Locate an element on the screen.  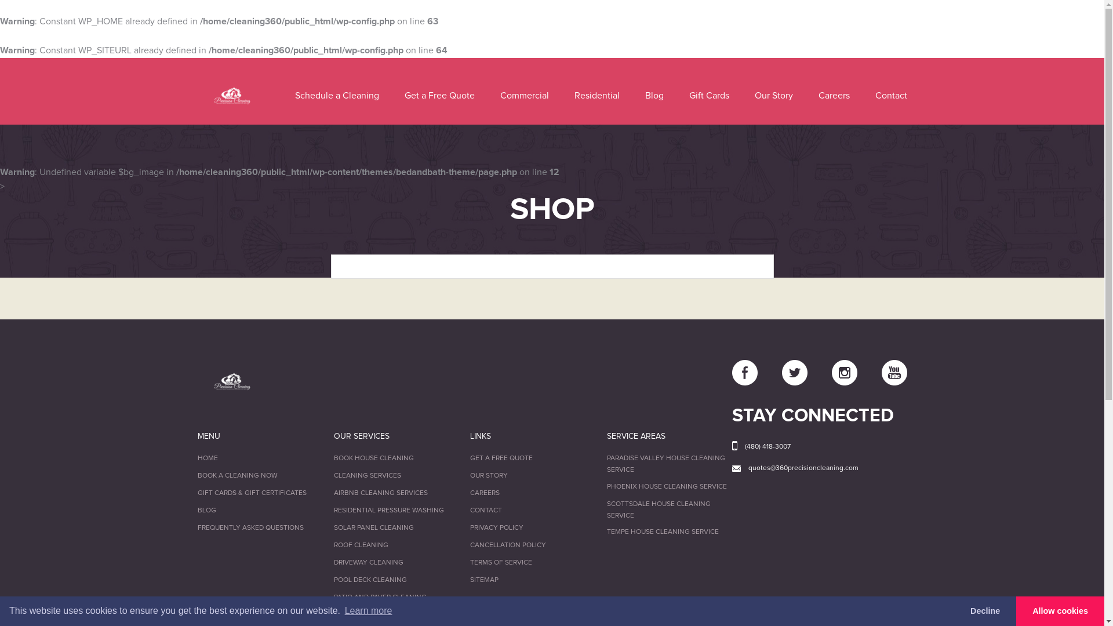
BOOK HOUSE CLEANING is located at coordinates (374, 458).